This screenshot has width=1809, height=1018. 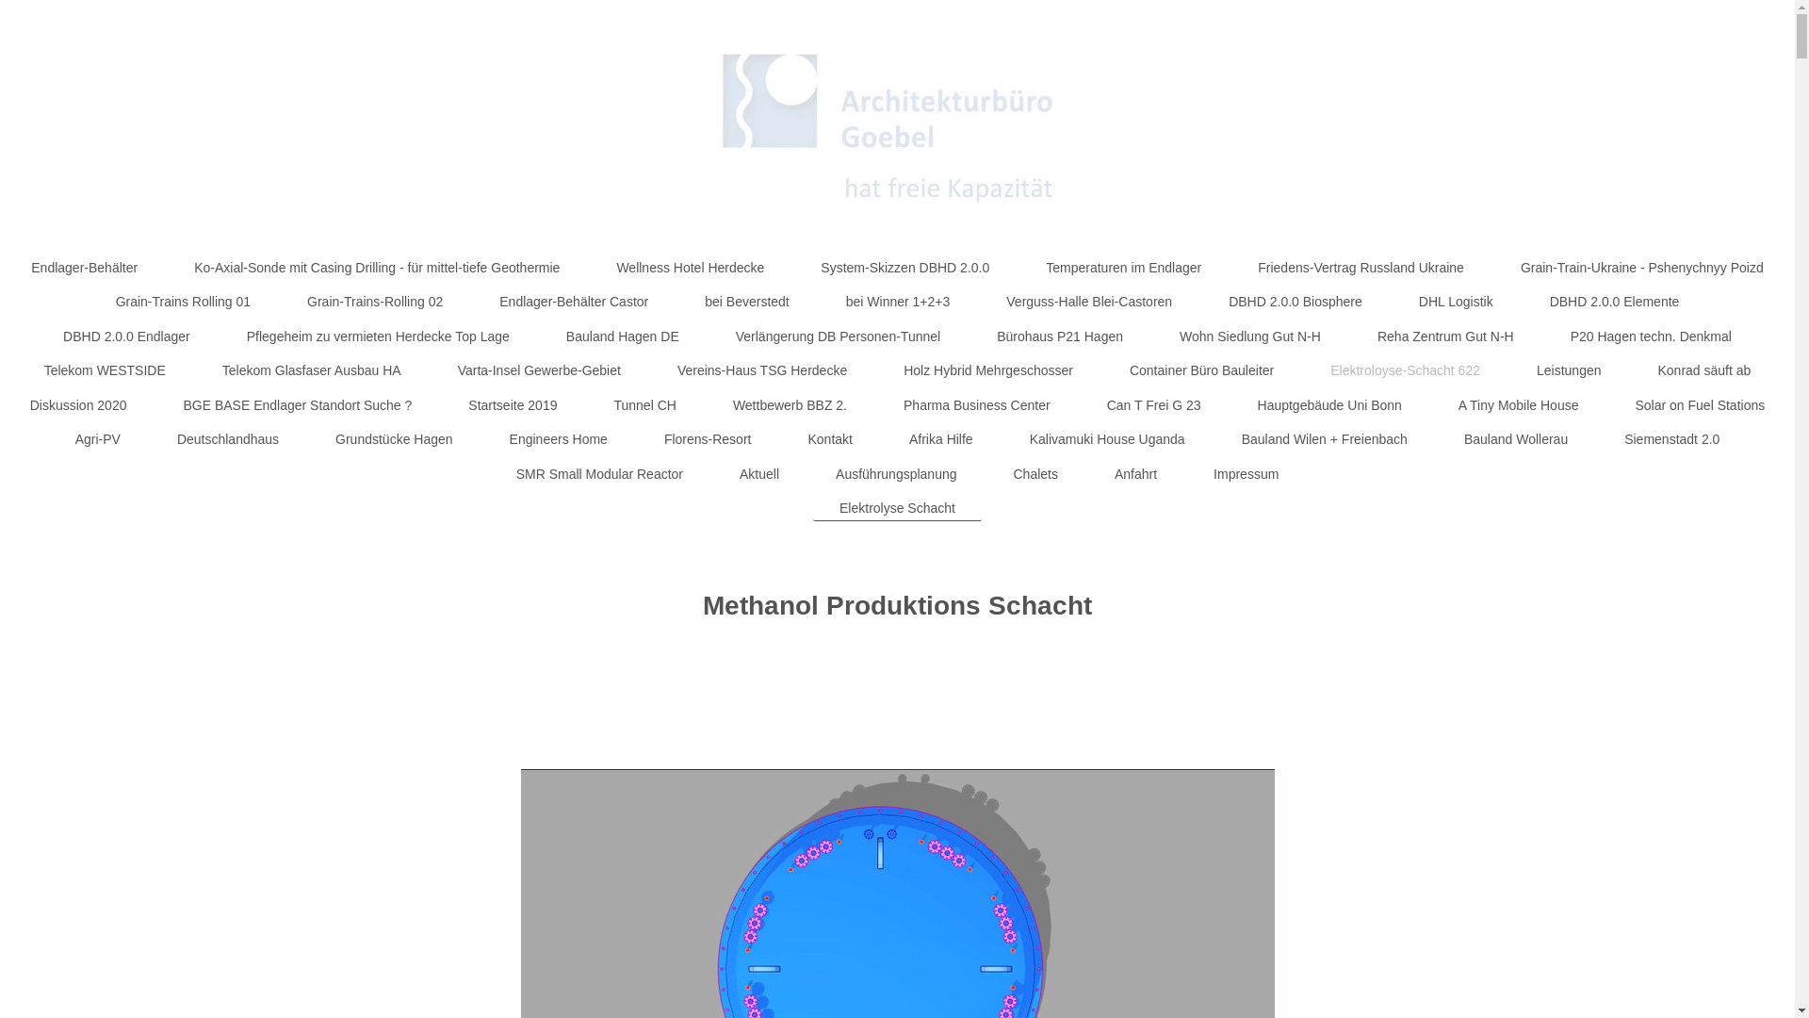 I want to click on DBHD 2.0.0 Elemente, so click(x=1615, y=302).